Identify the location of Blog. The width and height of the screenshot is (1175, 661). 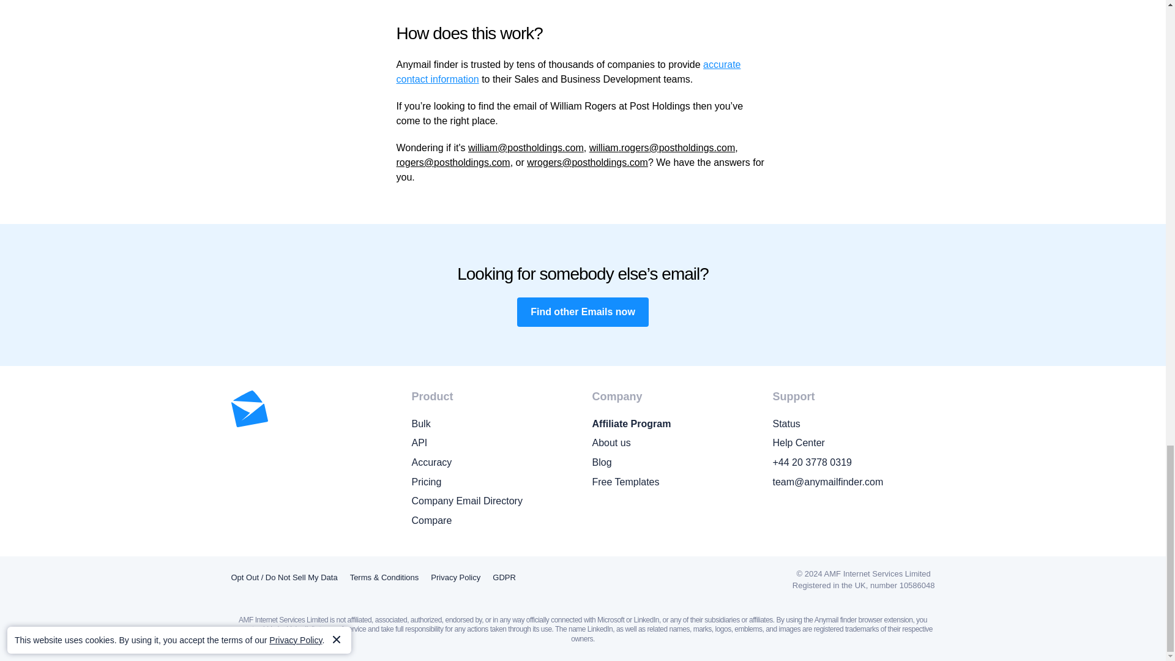
(673, 463).